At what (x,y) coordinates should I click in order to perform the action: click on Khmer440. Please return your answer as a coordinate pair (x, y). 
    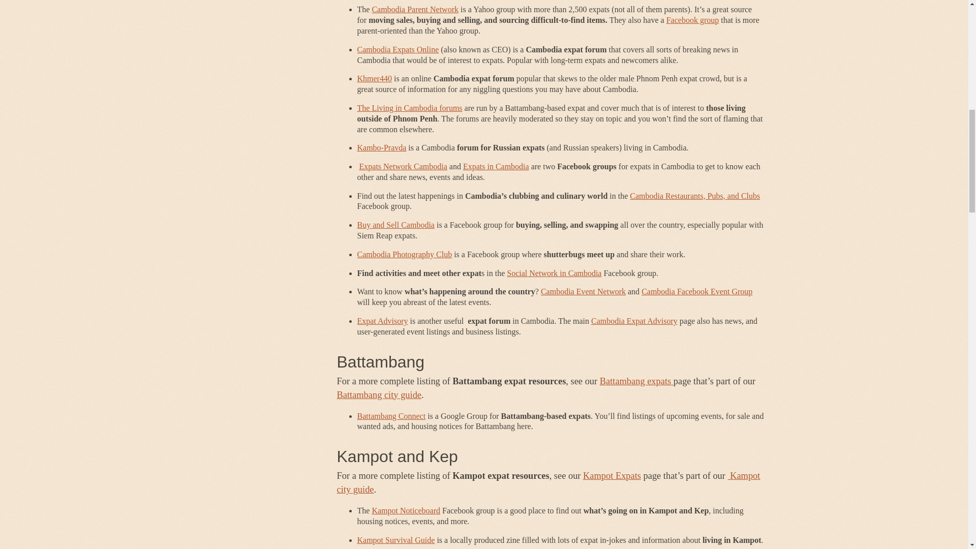
    Looking at the image, I should click on (374, 78).